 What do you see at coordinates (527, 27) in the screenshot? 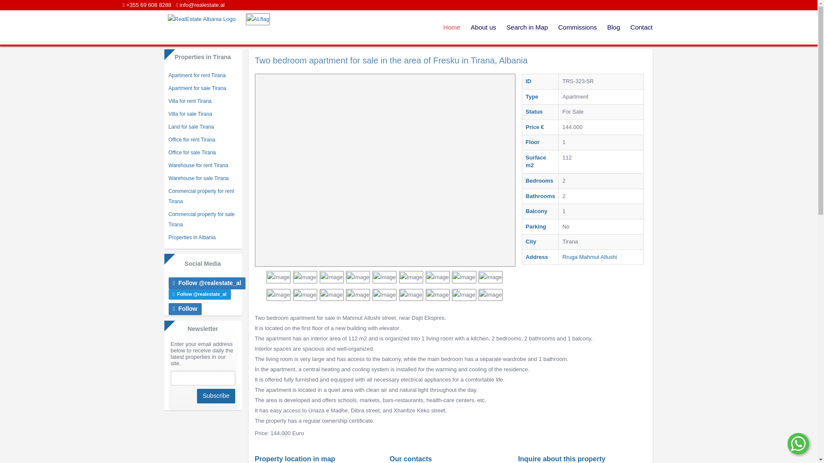
I see `Search in Map` at bounding box center [527, 27].